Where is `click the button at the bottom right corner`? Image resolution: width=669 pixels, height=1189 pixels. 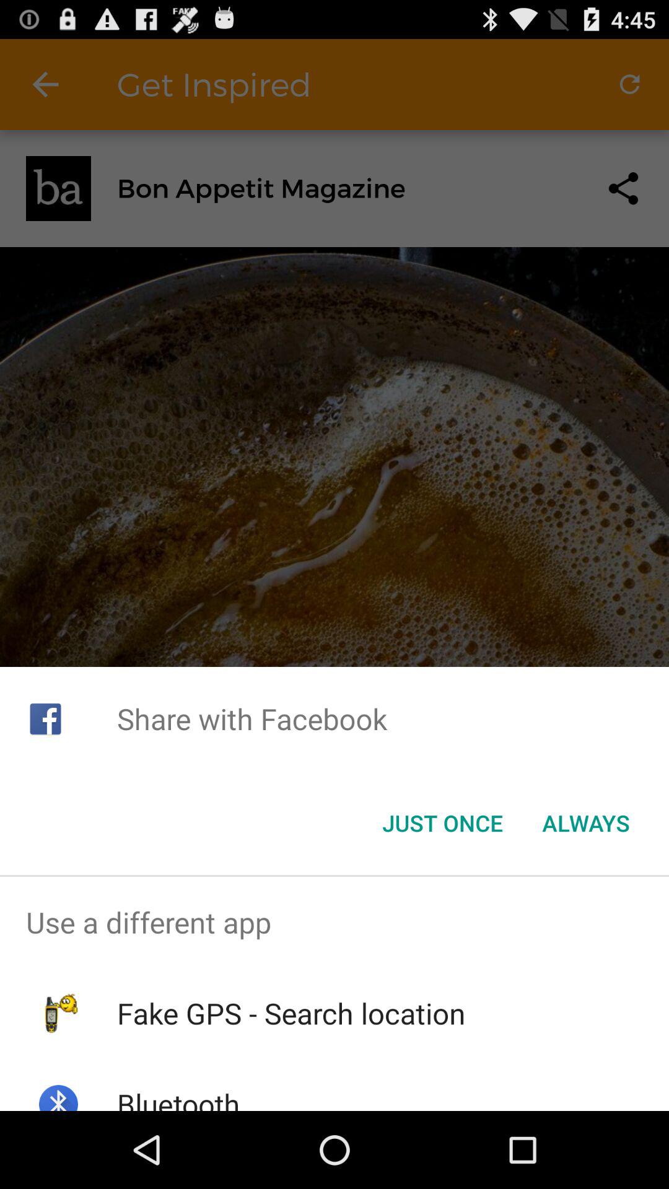 click the button at the bottom right corner is located at coordinates (586, 823).